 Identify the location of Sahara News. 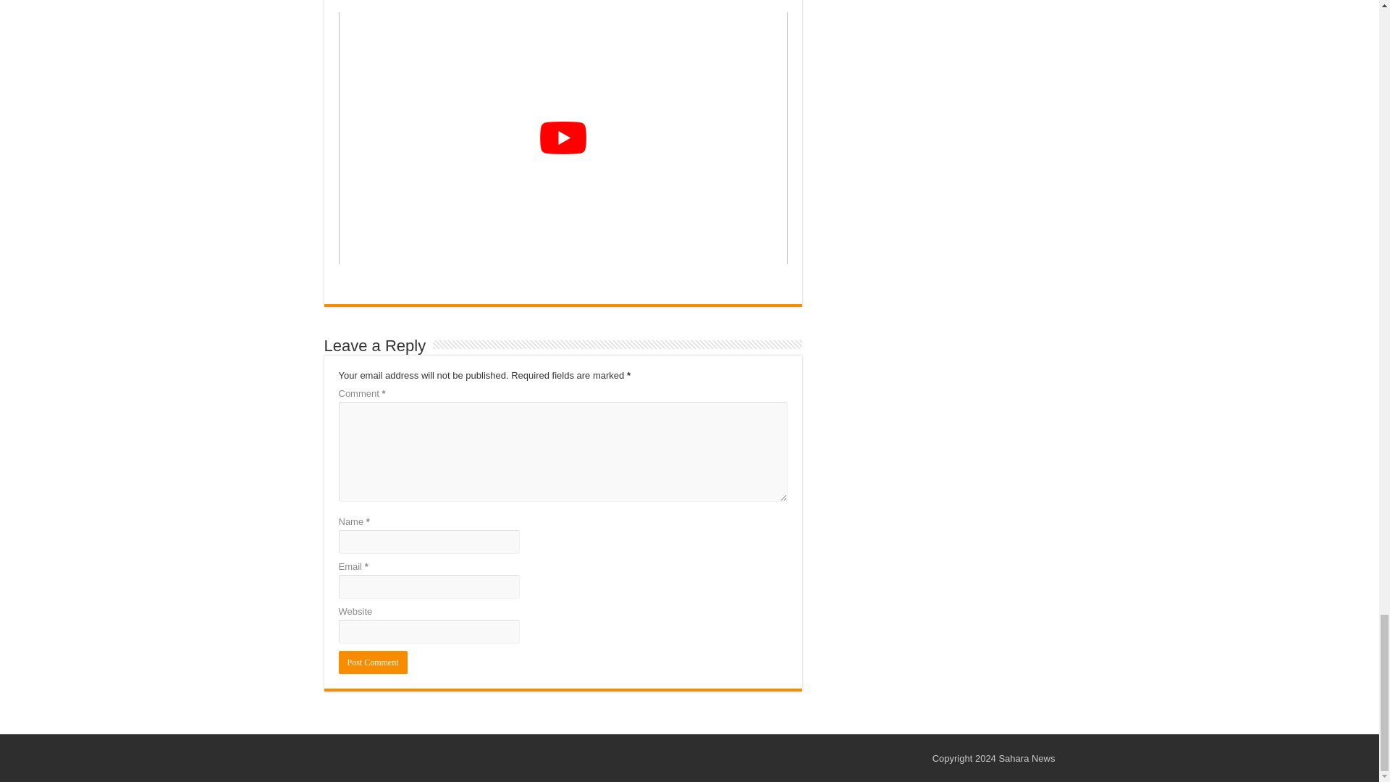
(1027, 759).